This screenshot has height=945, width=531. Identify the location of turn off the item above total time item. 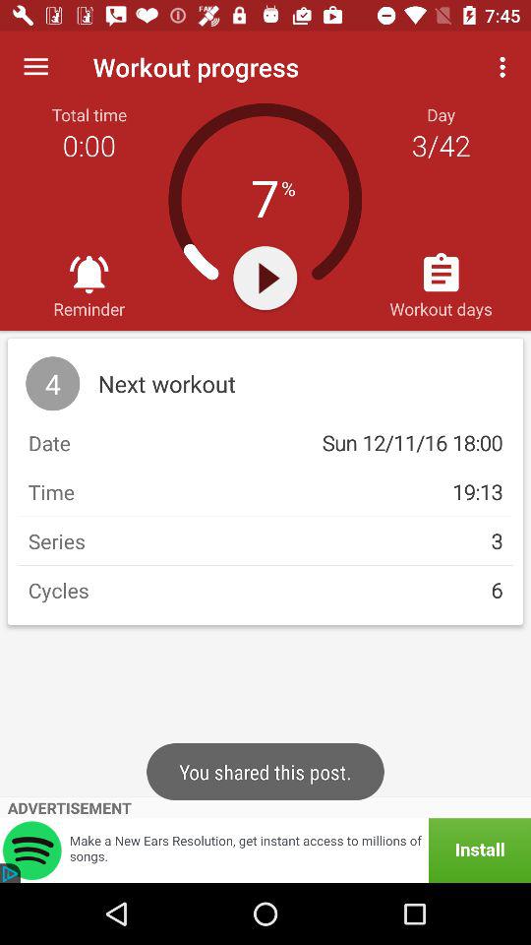
(35, 67).